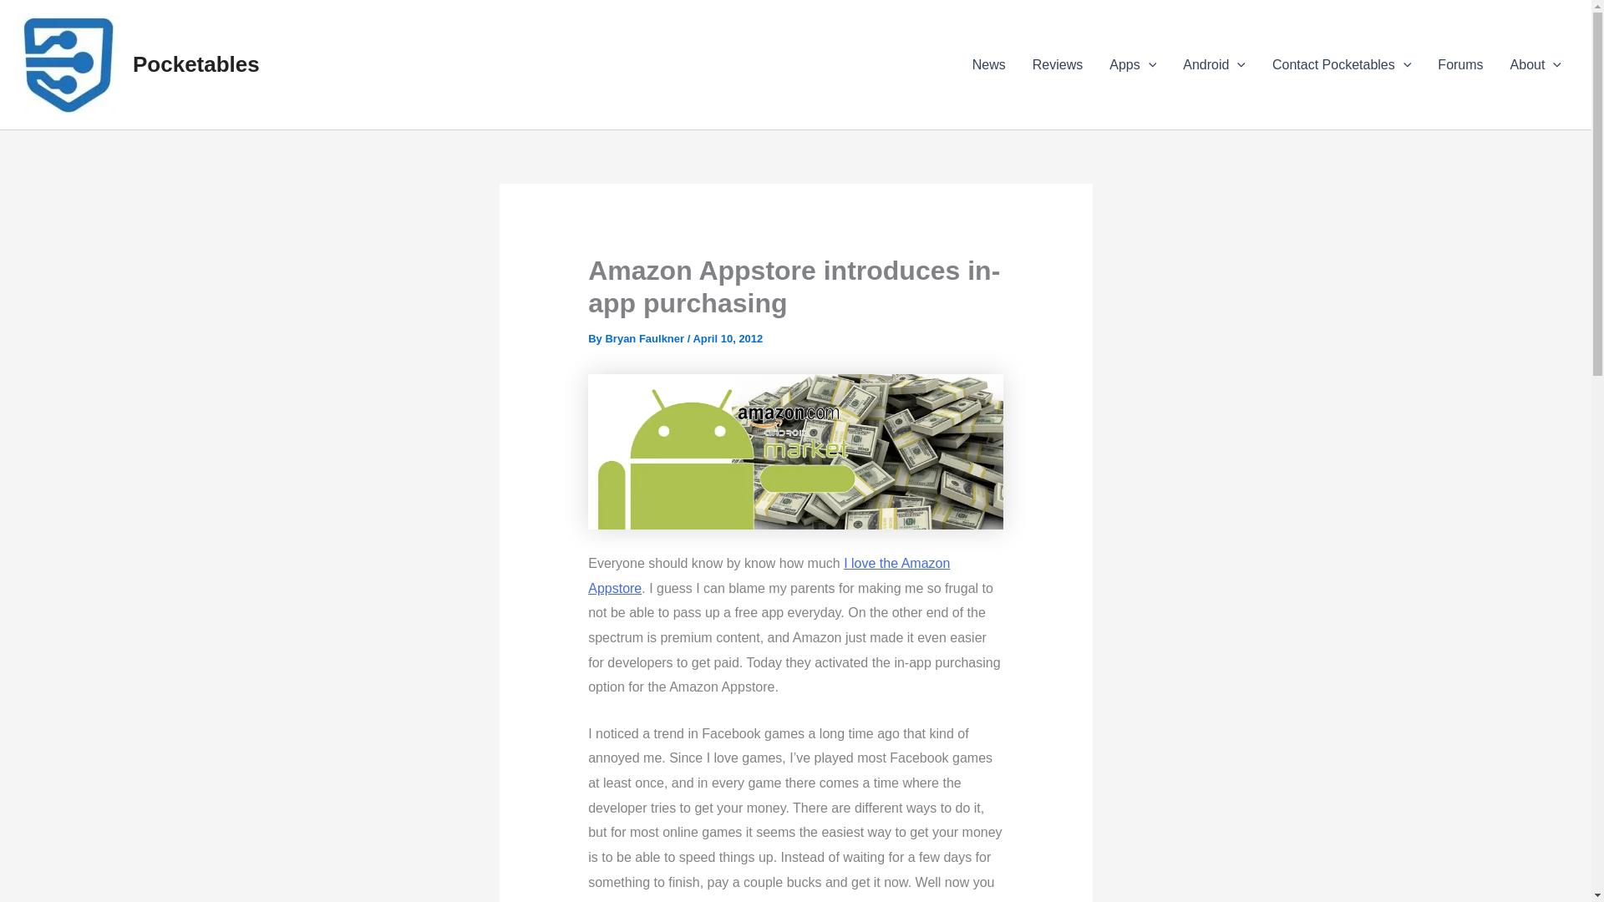 Image resolution: width=1604 pixels, height=902 pixels. What do you see at coordinates (1214, 64) in the screenshot?
I see `Android` at bounding box center [1214, 64].